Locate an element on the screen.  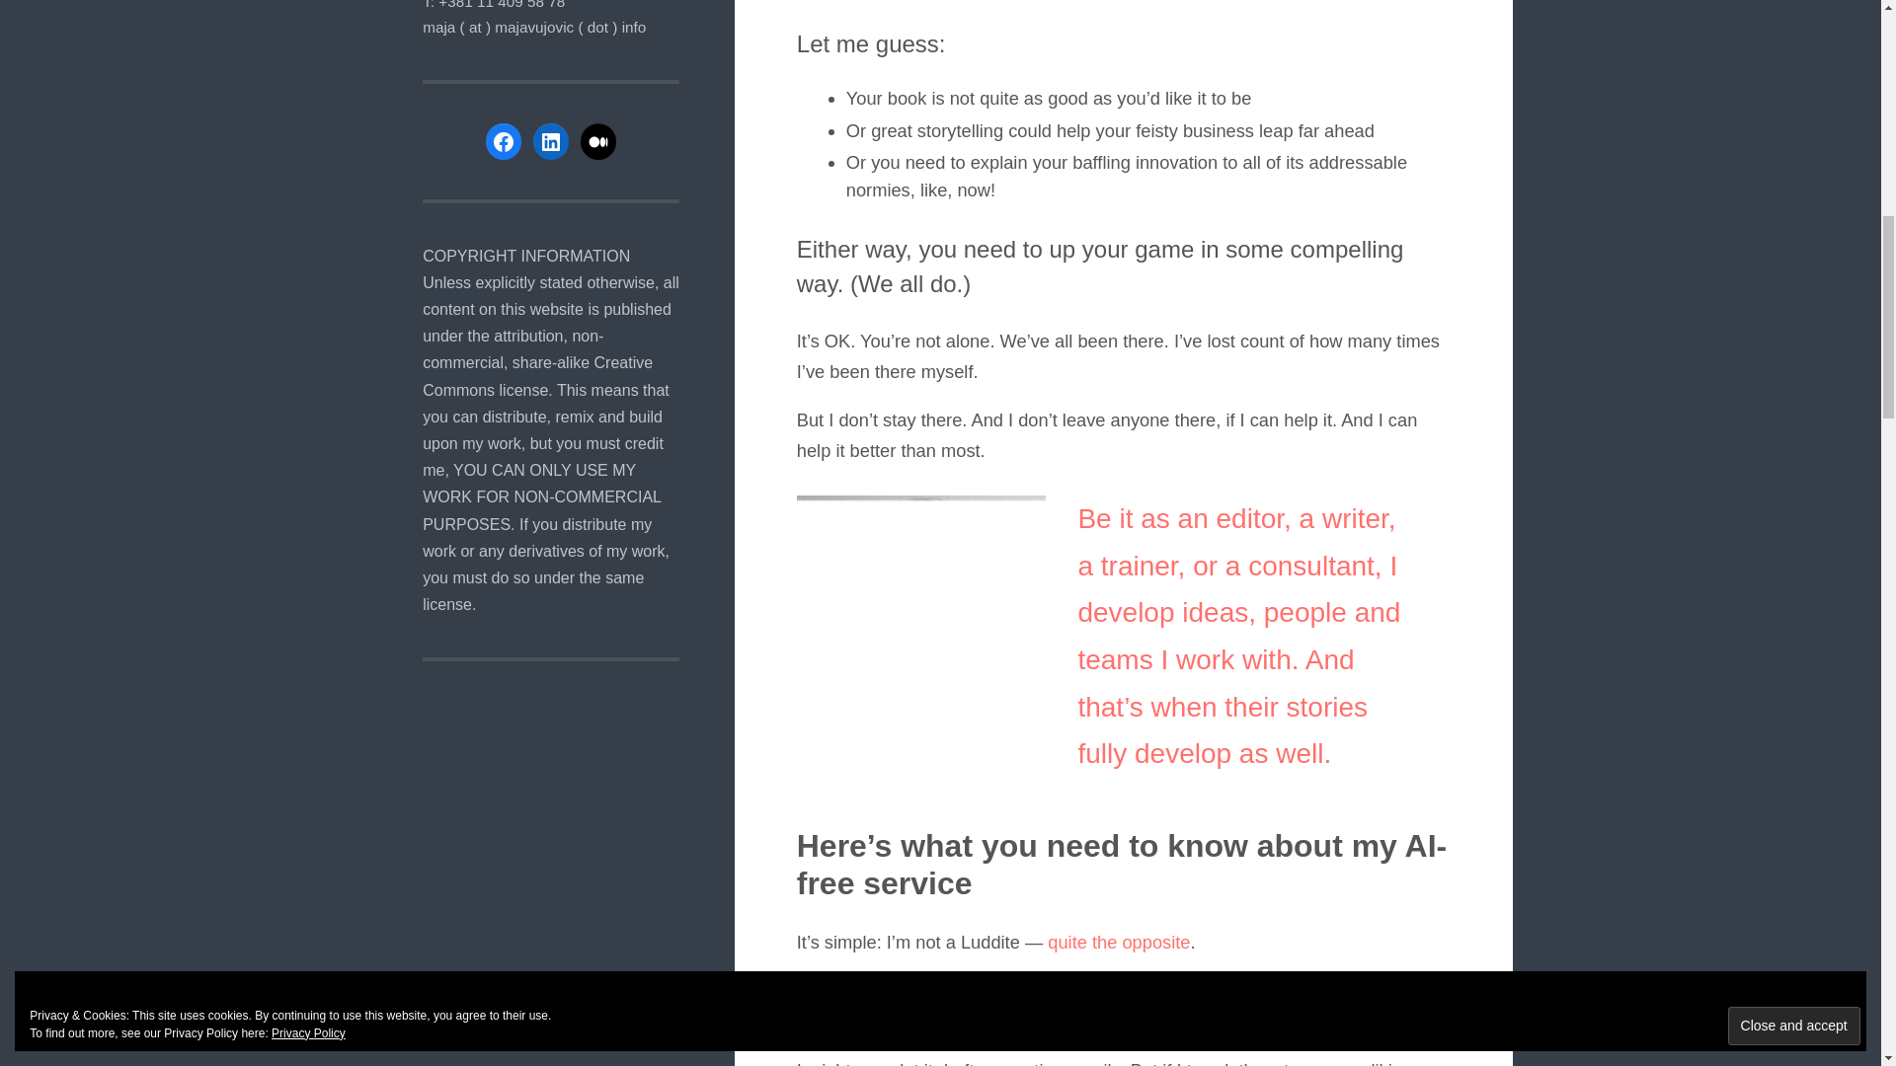
Link to my profile on LinkedIn is located at coordinates (551, 142).